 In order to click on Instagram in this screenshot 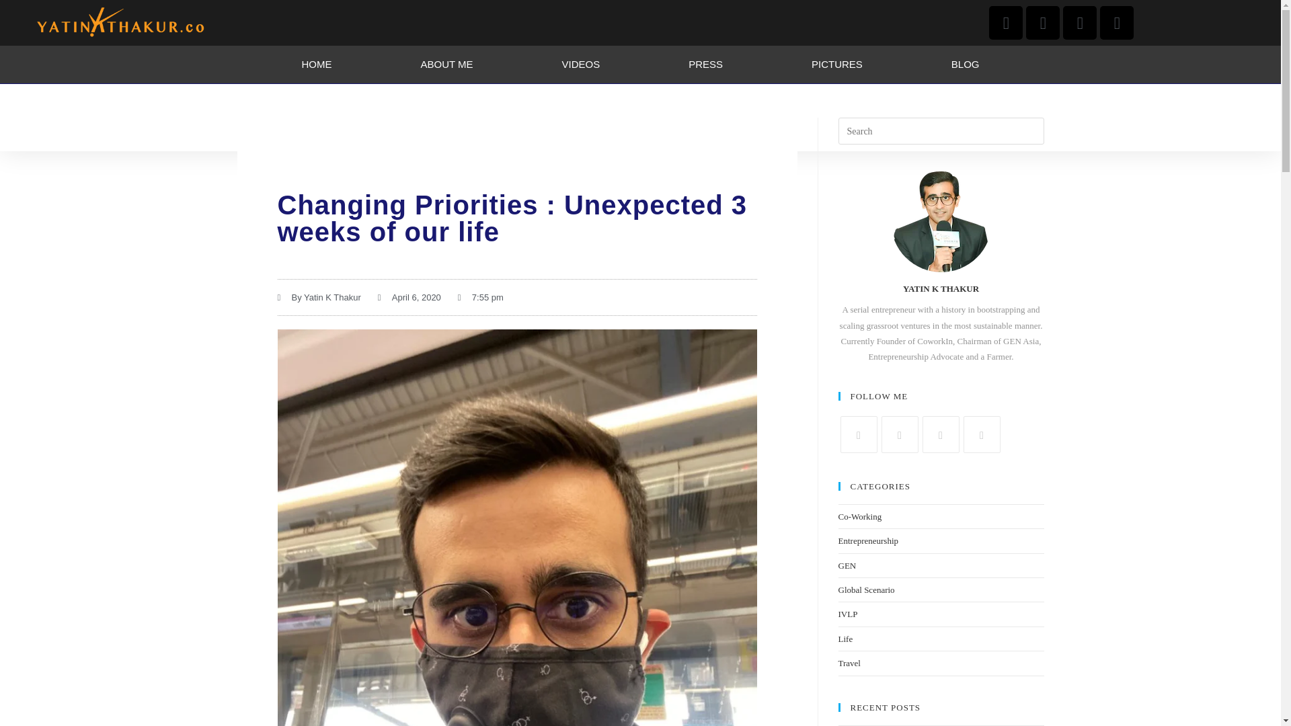, I will do `click(941, 434)`.